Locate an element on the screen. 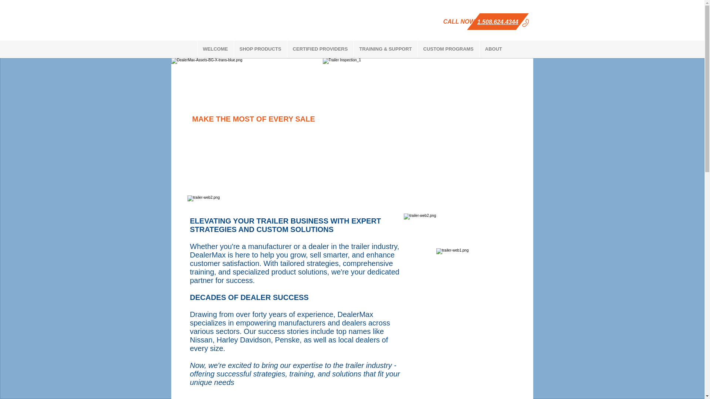  WELCOME is located at coordinates (215, 49).